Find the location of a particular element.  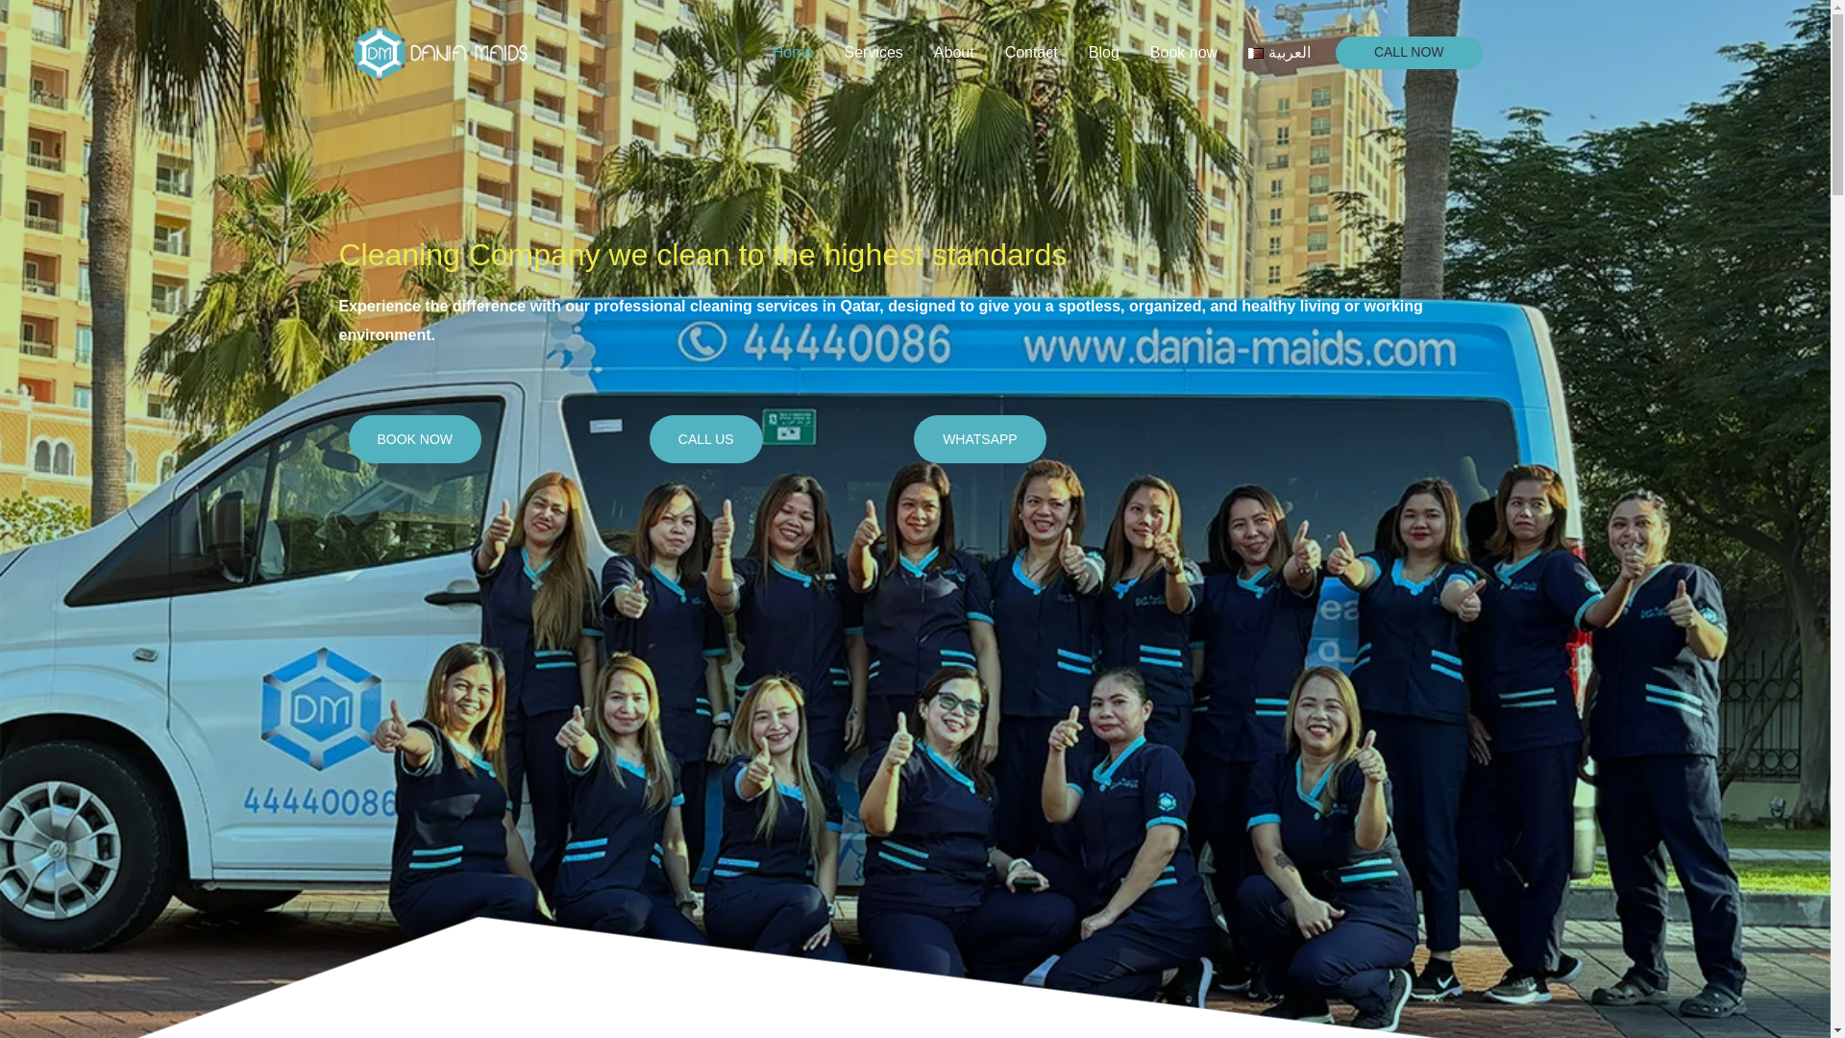

BOOK NOW is located at coordinates (415, 438).